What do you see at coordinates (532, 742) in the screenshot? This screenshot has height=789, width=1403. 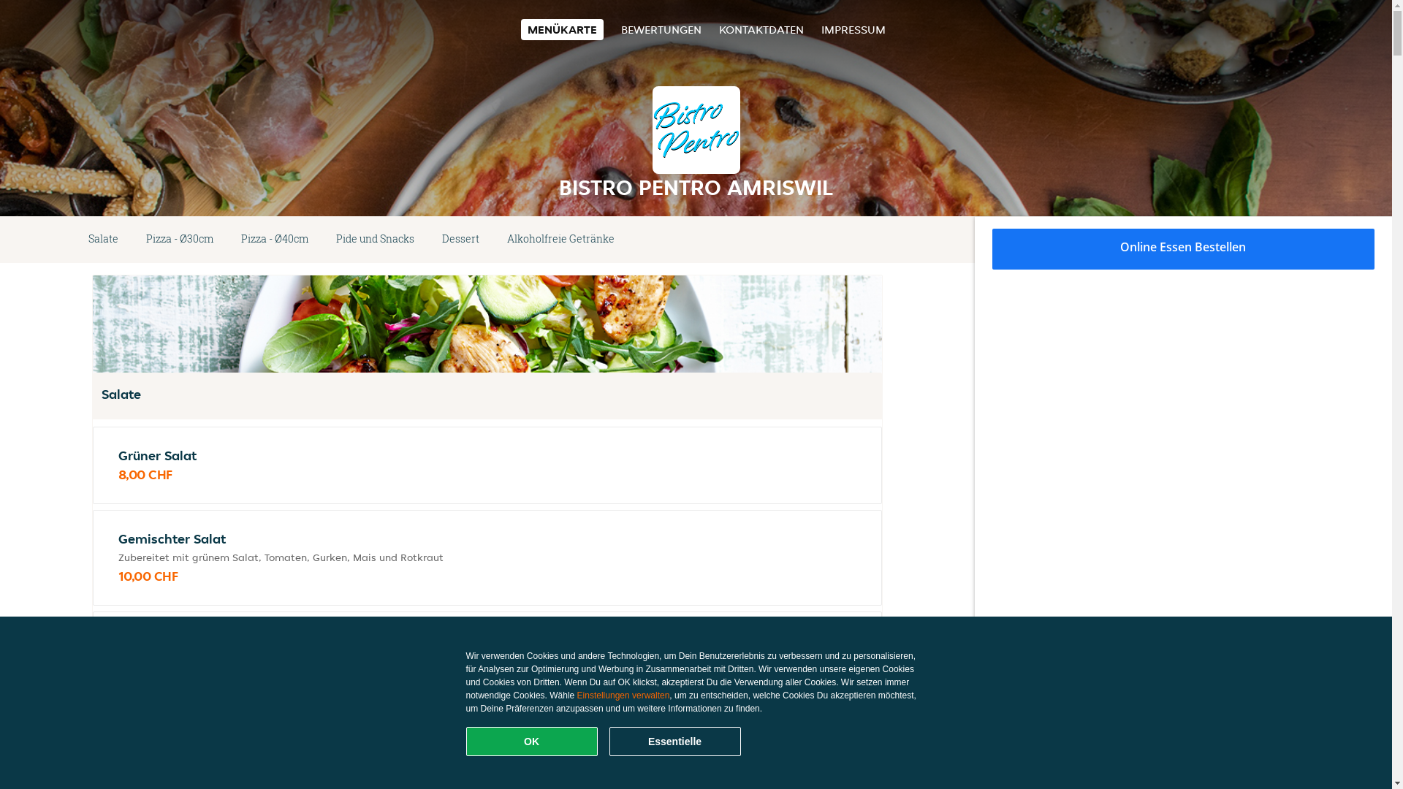 I see `OK` at bounding box center [532, 742].